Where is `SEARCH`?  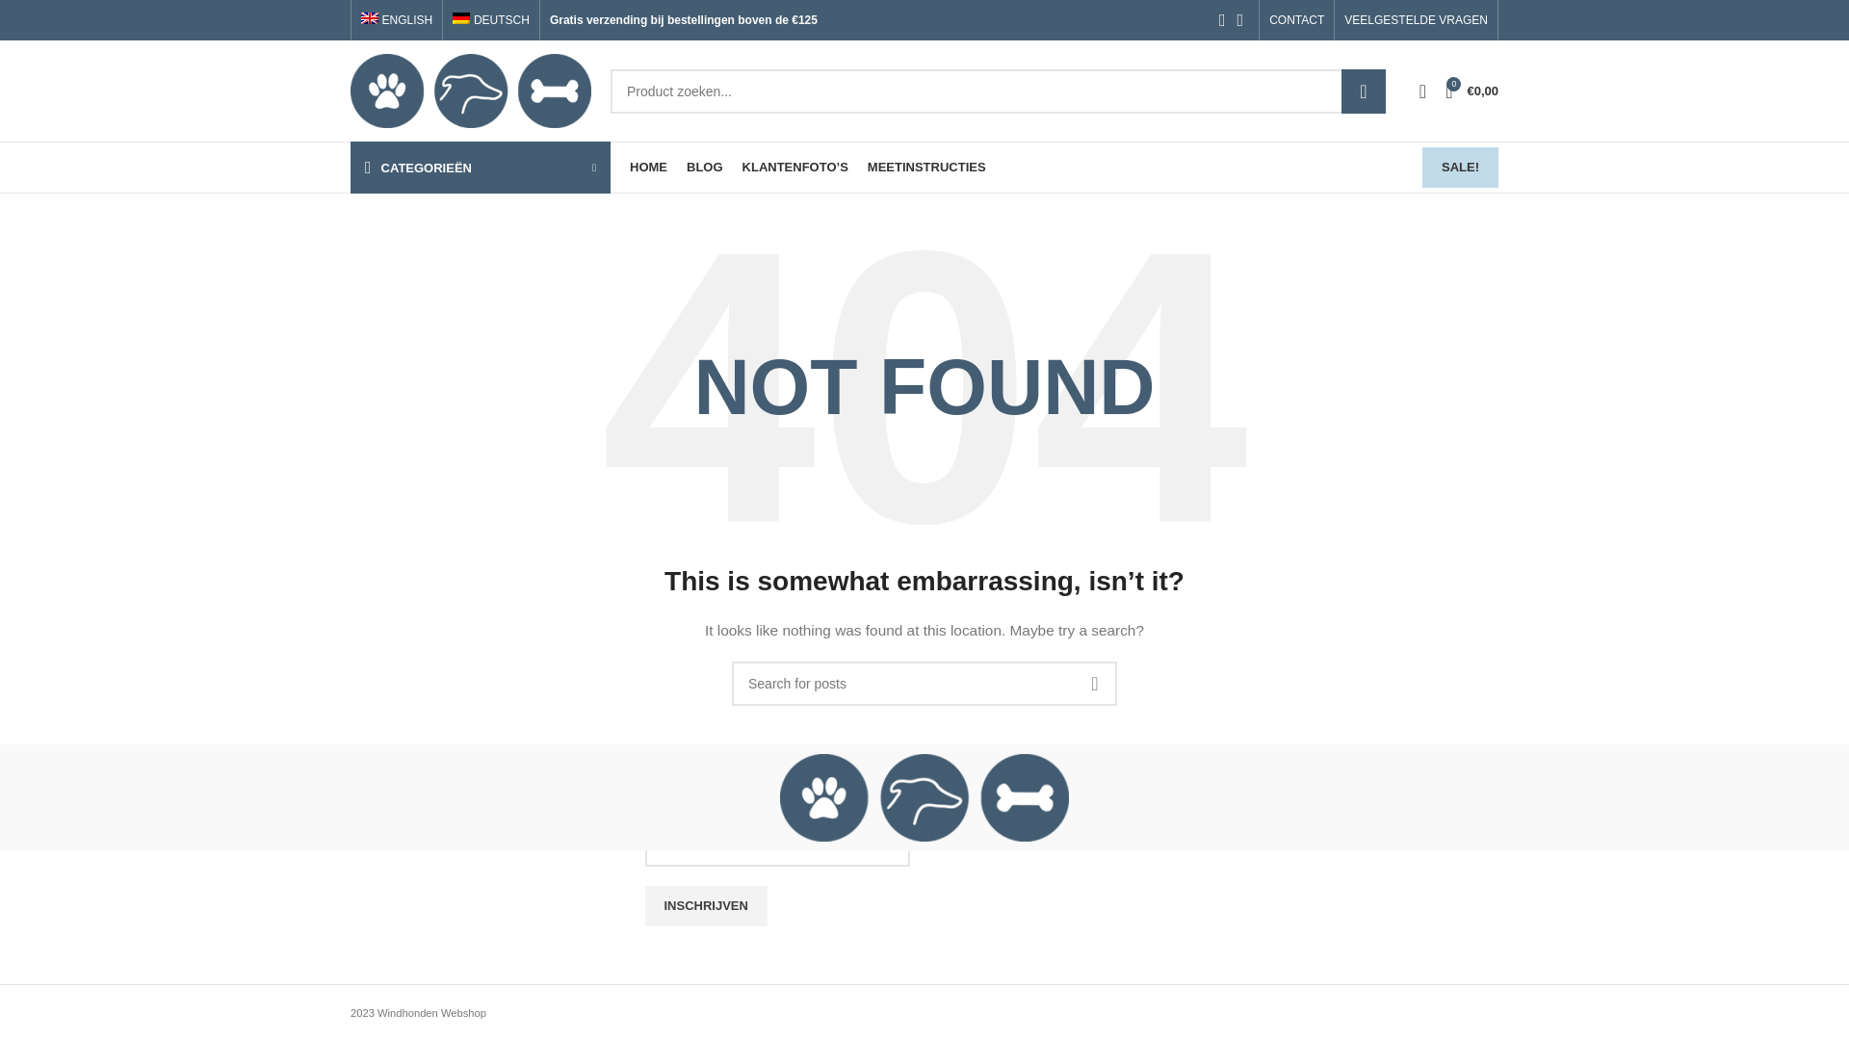
SEARCH is located at coordinates (1364, 91).